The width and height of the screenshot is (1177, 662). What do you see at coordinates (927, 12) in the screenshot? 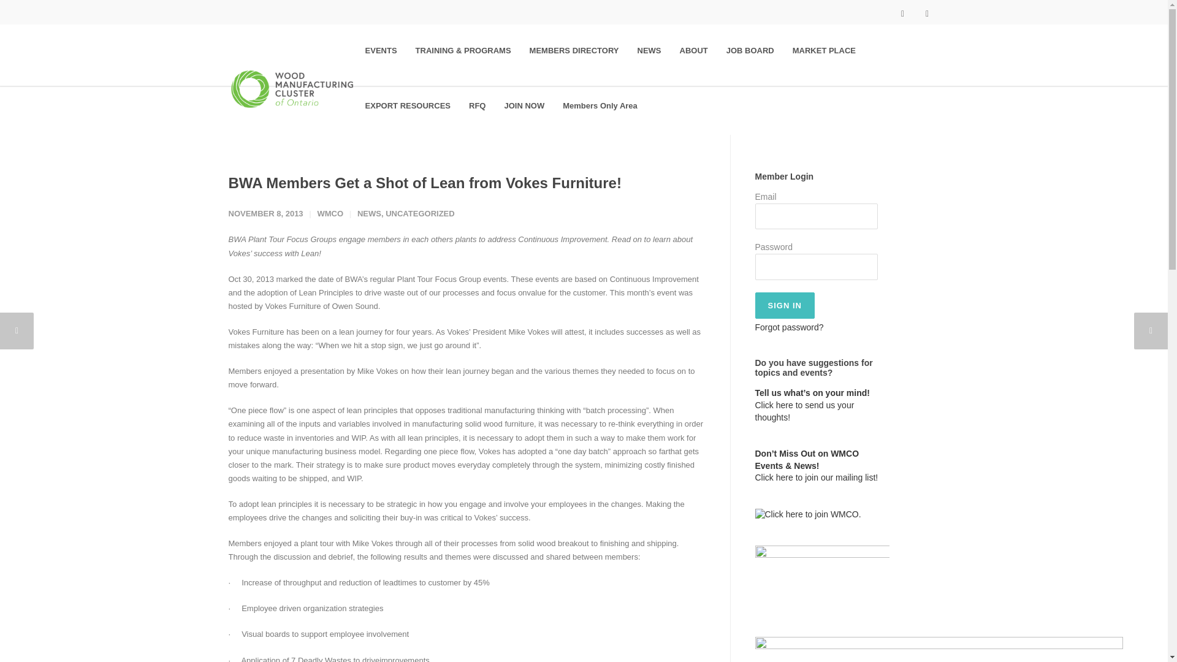
I see `LinkedIn` at bounding box center [927, 12].